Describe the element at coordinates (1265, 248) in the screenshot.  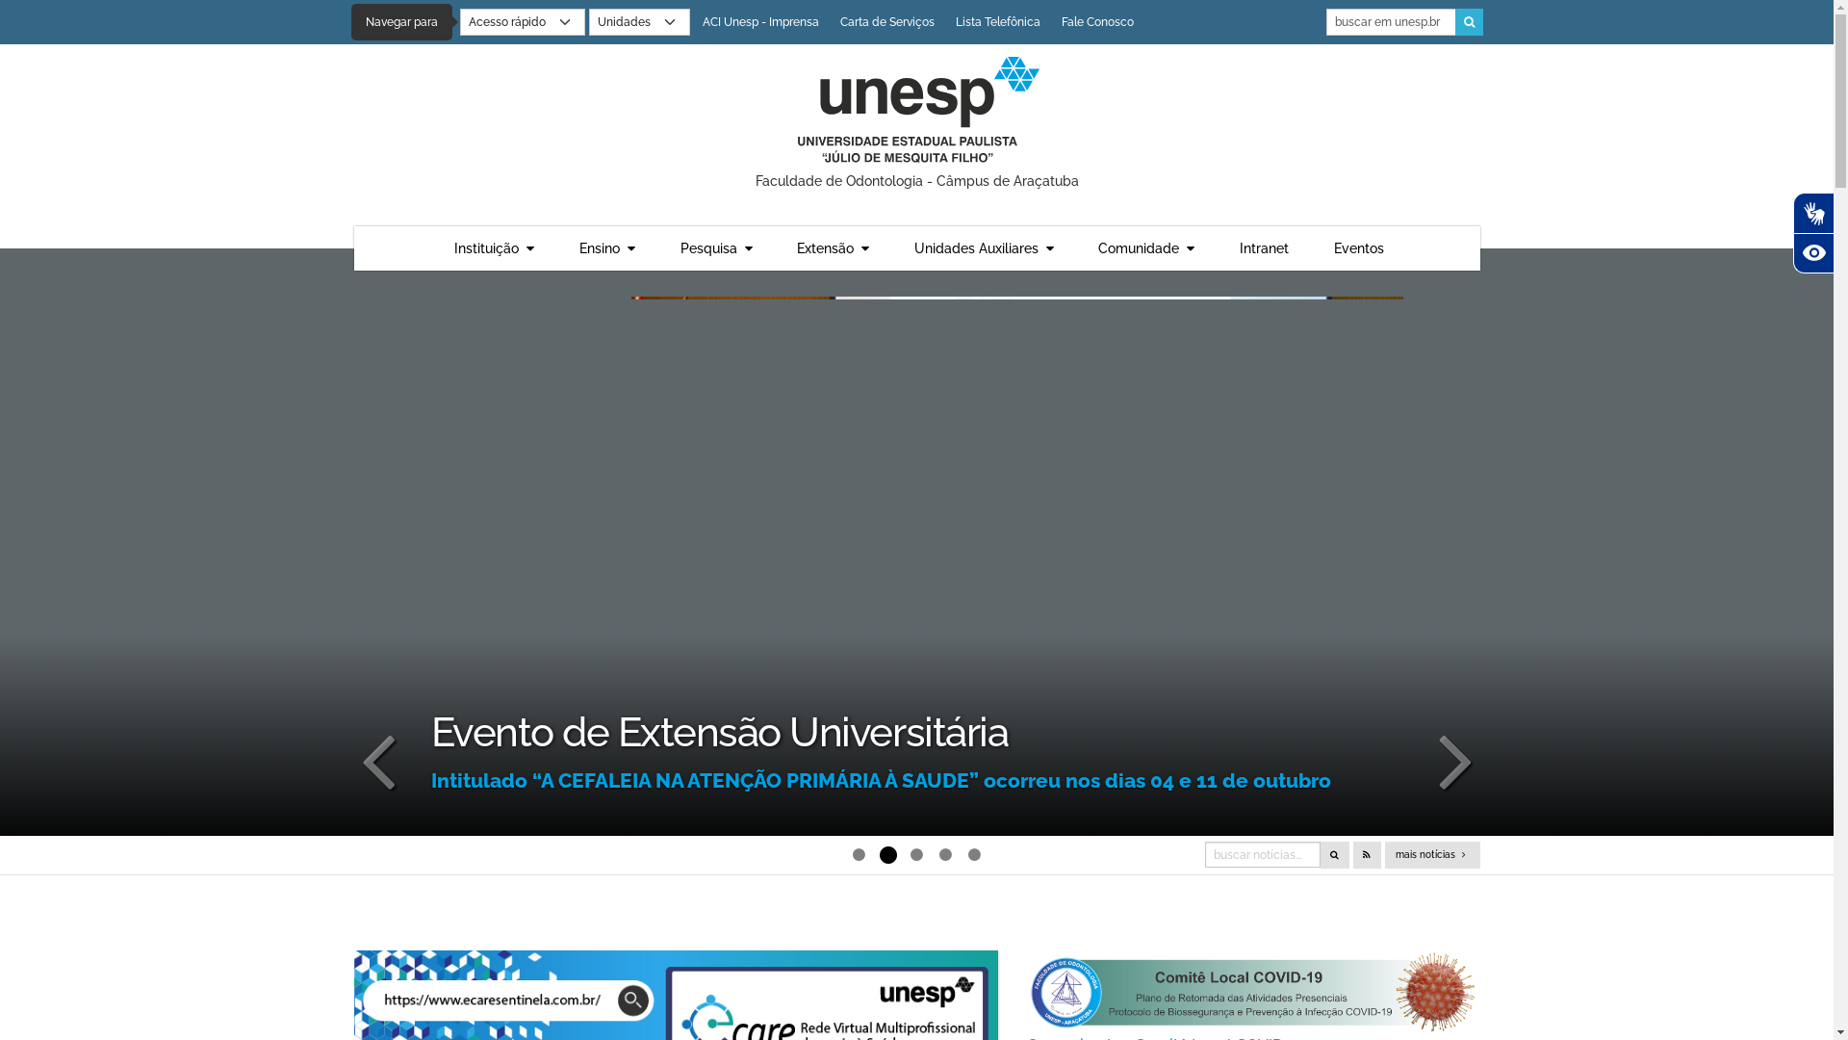
I see `Intranet` at that location.